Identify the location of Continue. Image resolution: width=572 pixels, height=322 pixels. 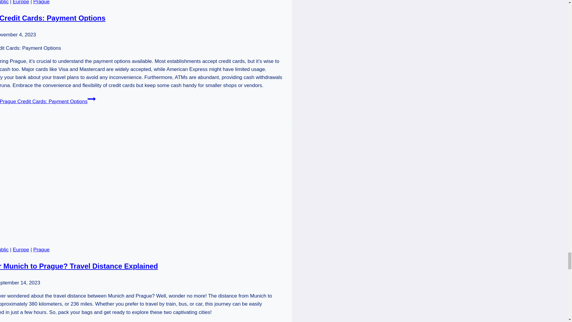
(91, 99).